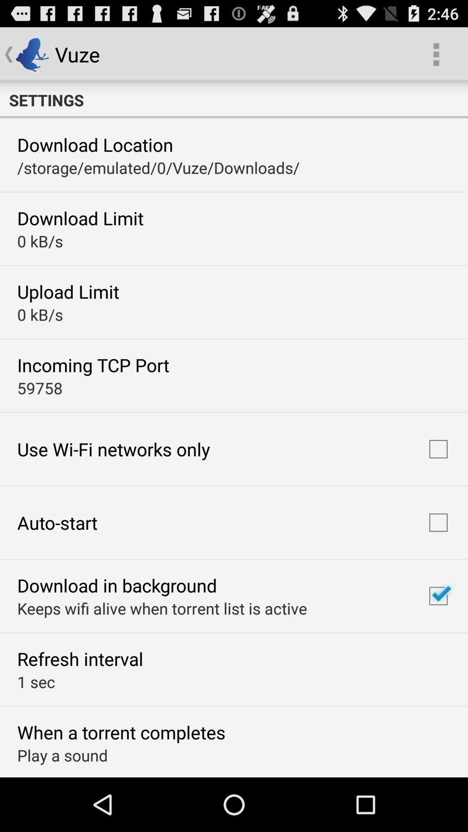  What do you see at coordinates (57, 523) in the screenshot?
I see `select auto-start app` at bounding box center [57, 523].